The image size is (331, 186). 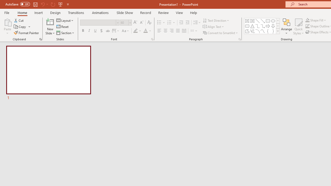 I want to click on Shape Fill, so click(x=316, y=20).